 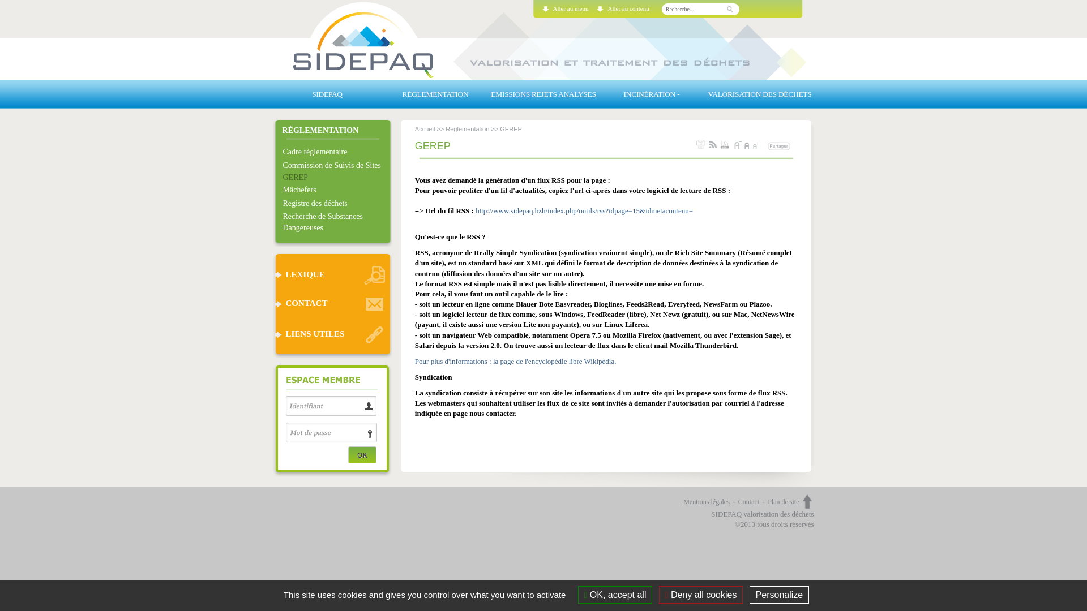 I want to click on Deny all cookies, so click(x=701, y=595).